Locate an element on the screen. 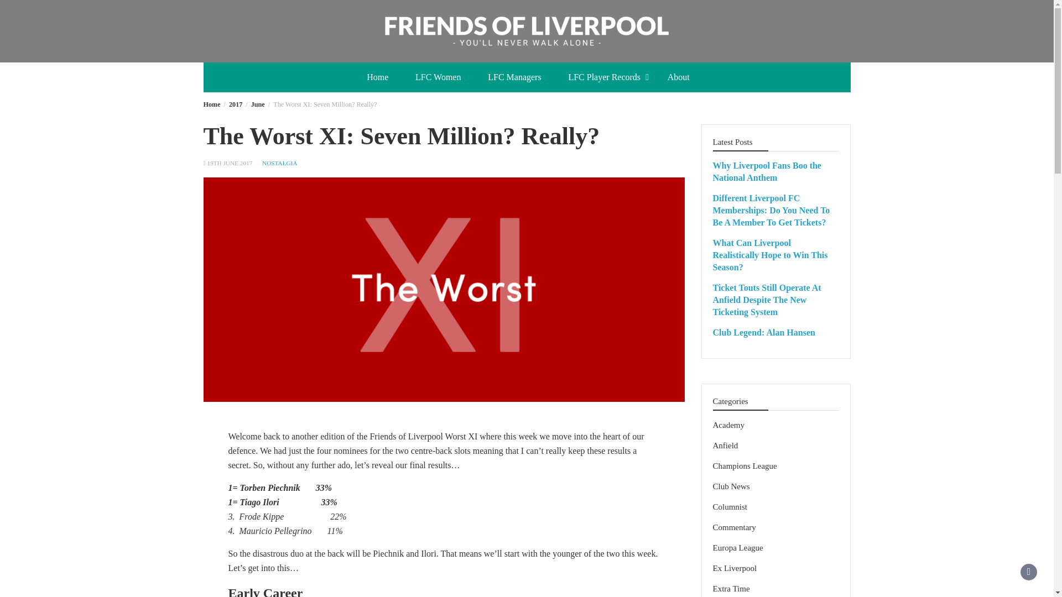 The width and height of the screenshot is (1062, 597). LFC Managers is located at coordinates (514, 77).